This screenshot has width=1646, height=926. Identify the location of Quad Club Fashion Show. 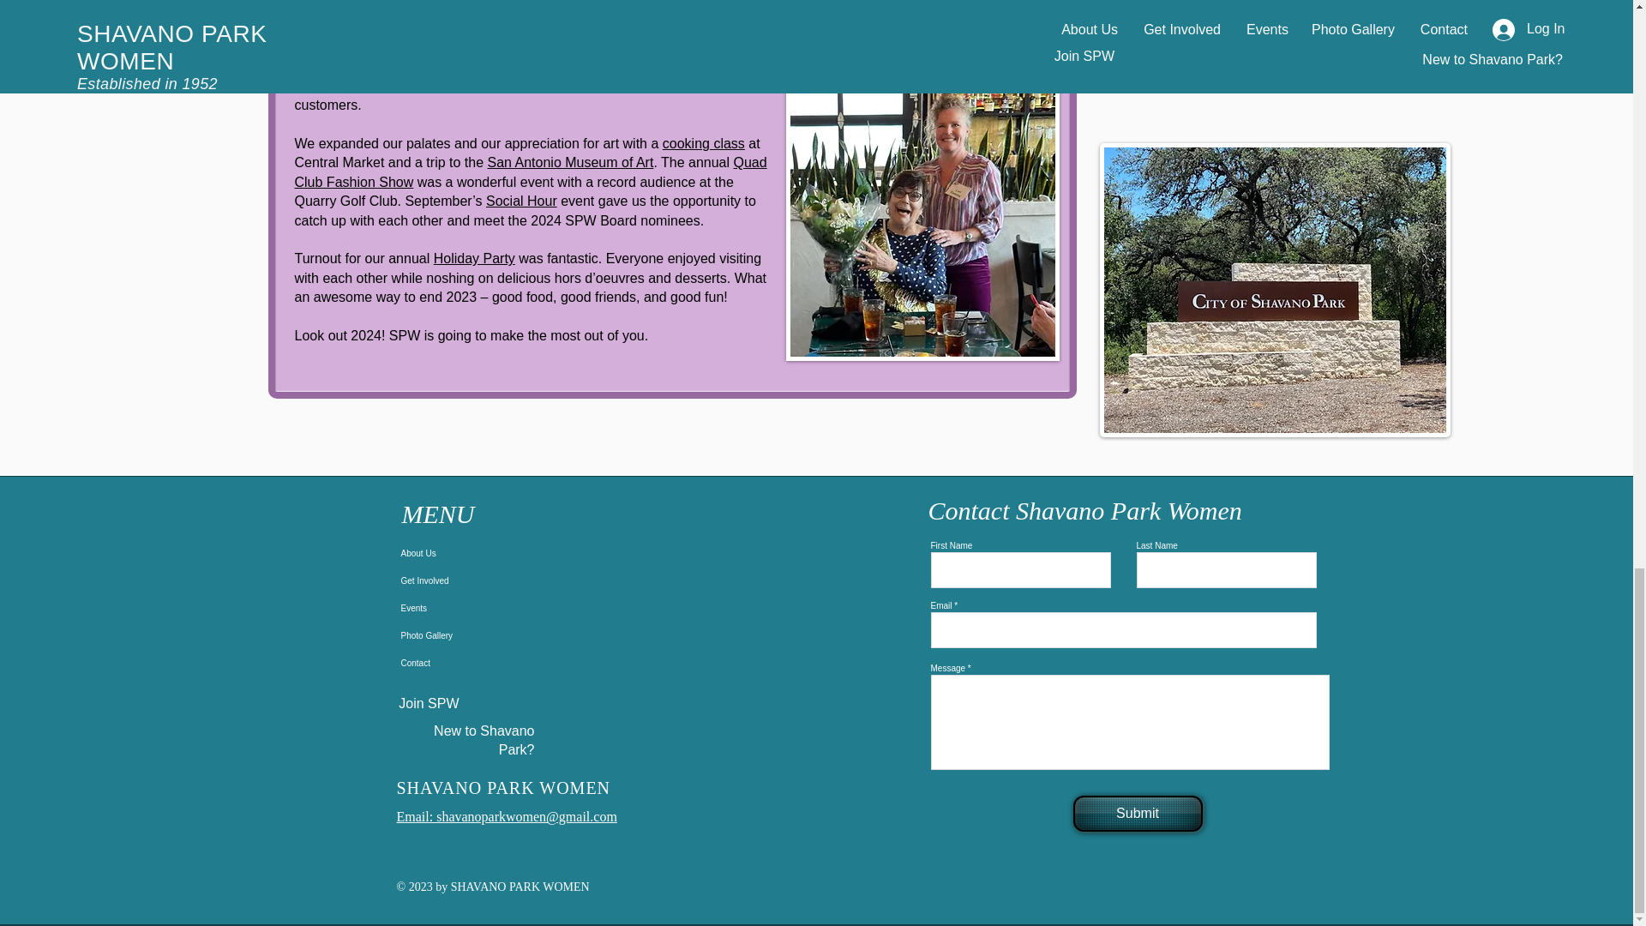
(530, 171).